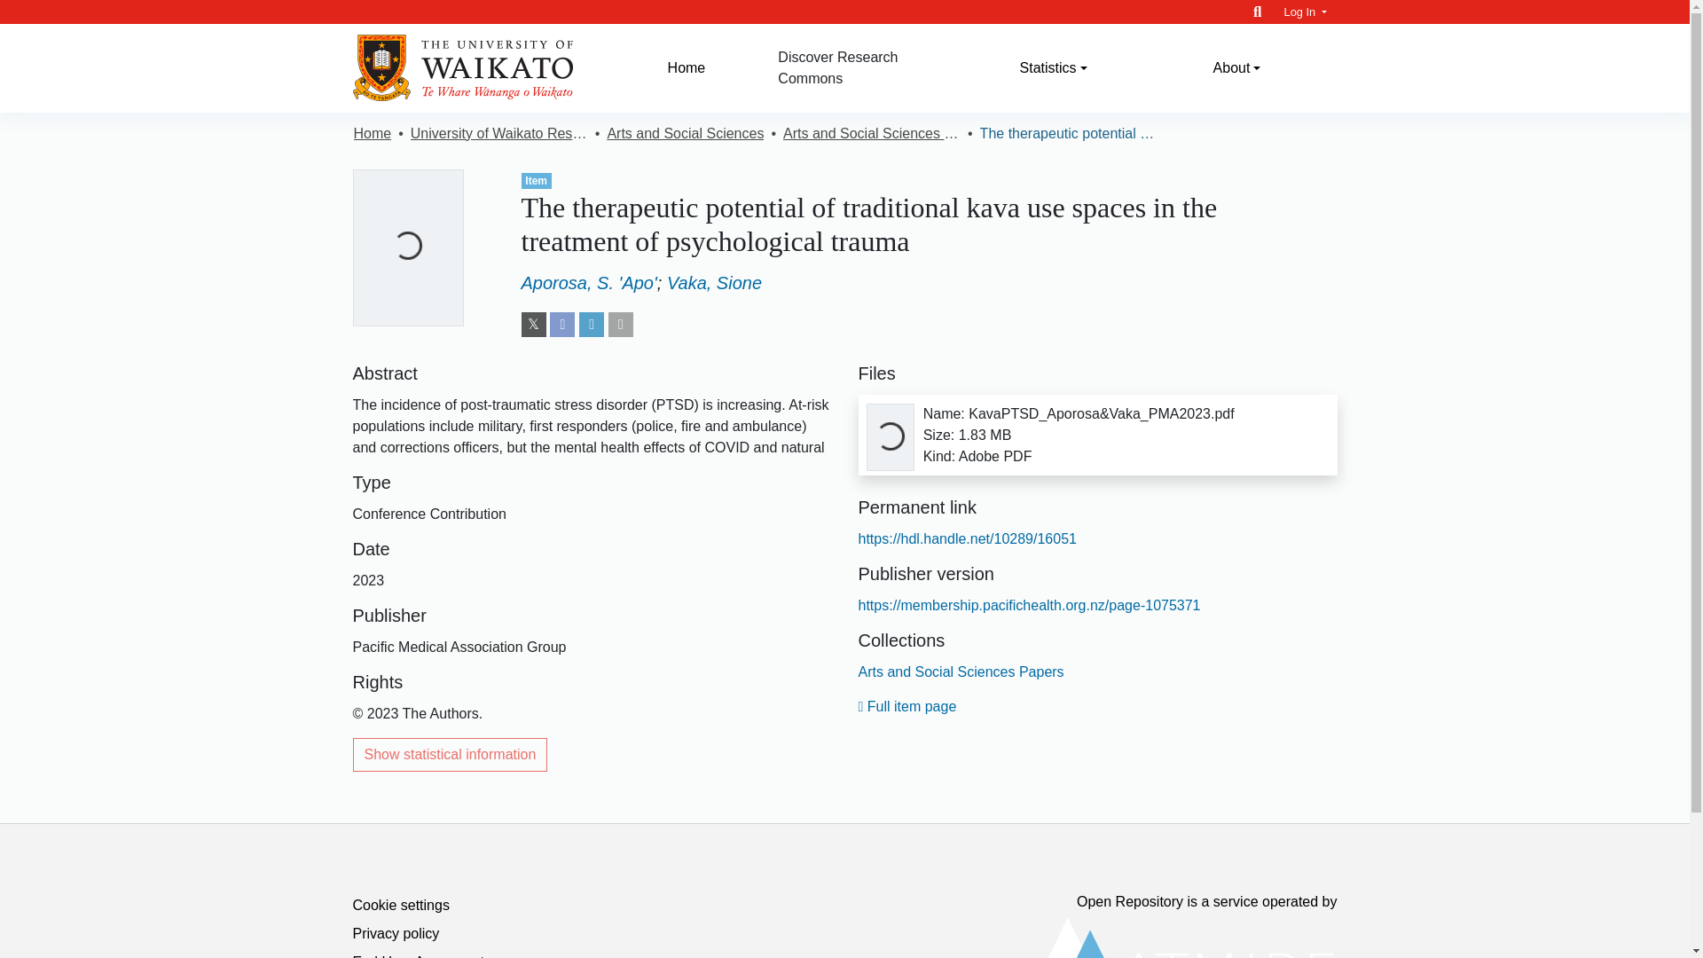  Describe the element at coordinates (589, 282) in the screenshot. I see `Aporosa, S. 'Apo'` at that location.